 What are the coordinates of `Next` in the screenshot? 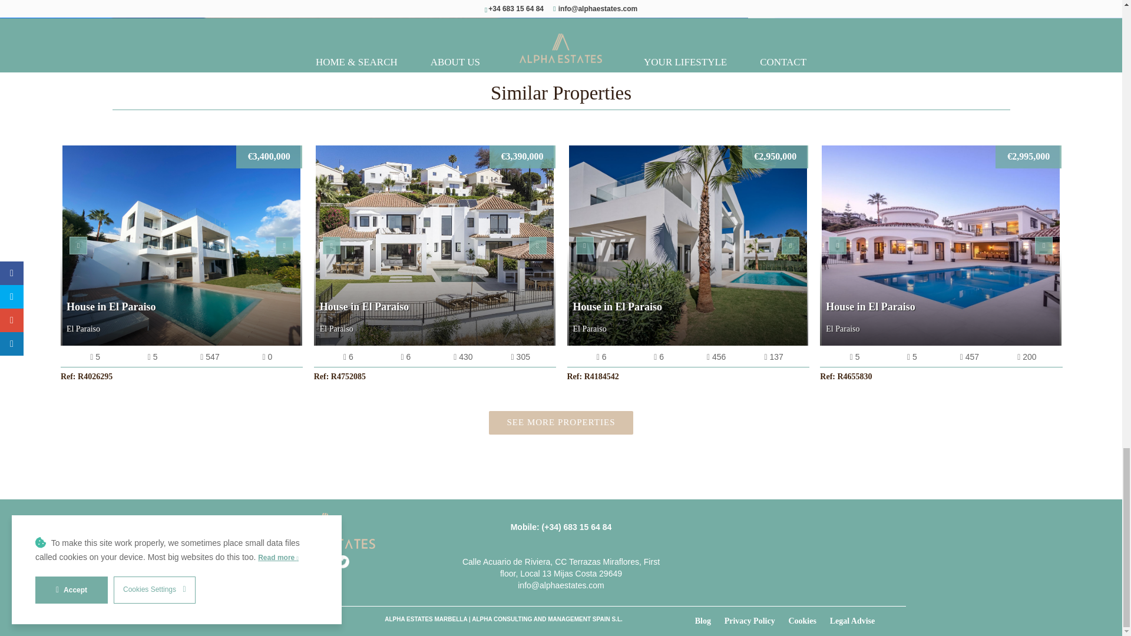 It's located at (537, 245).